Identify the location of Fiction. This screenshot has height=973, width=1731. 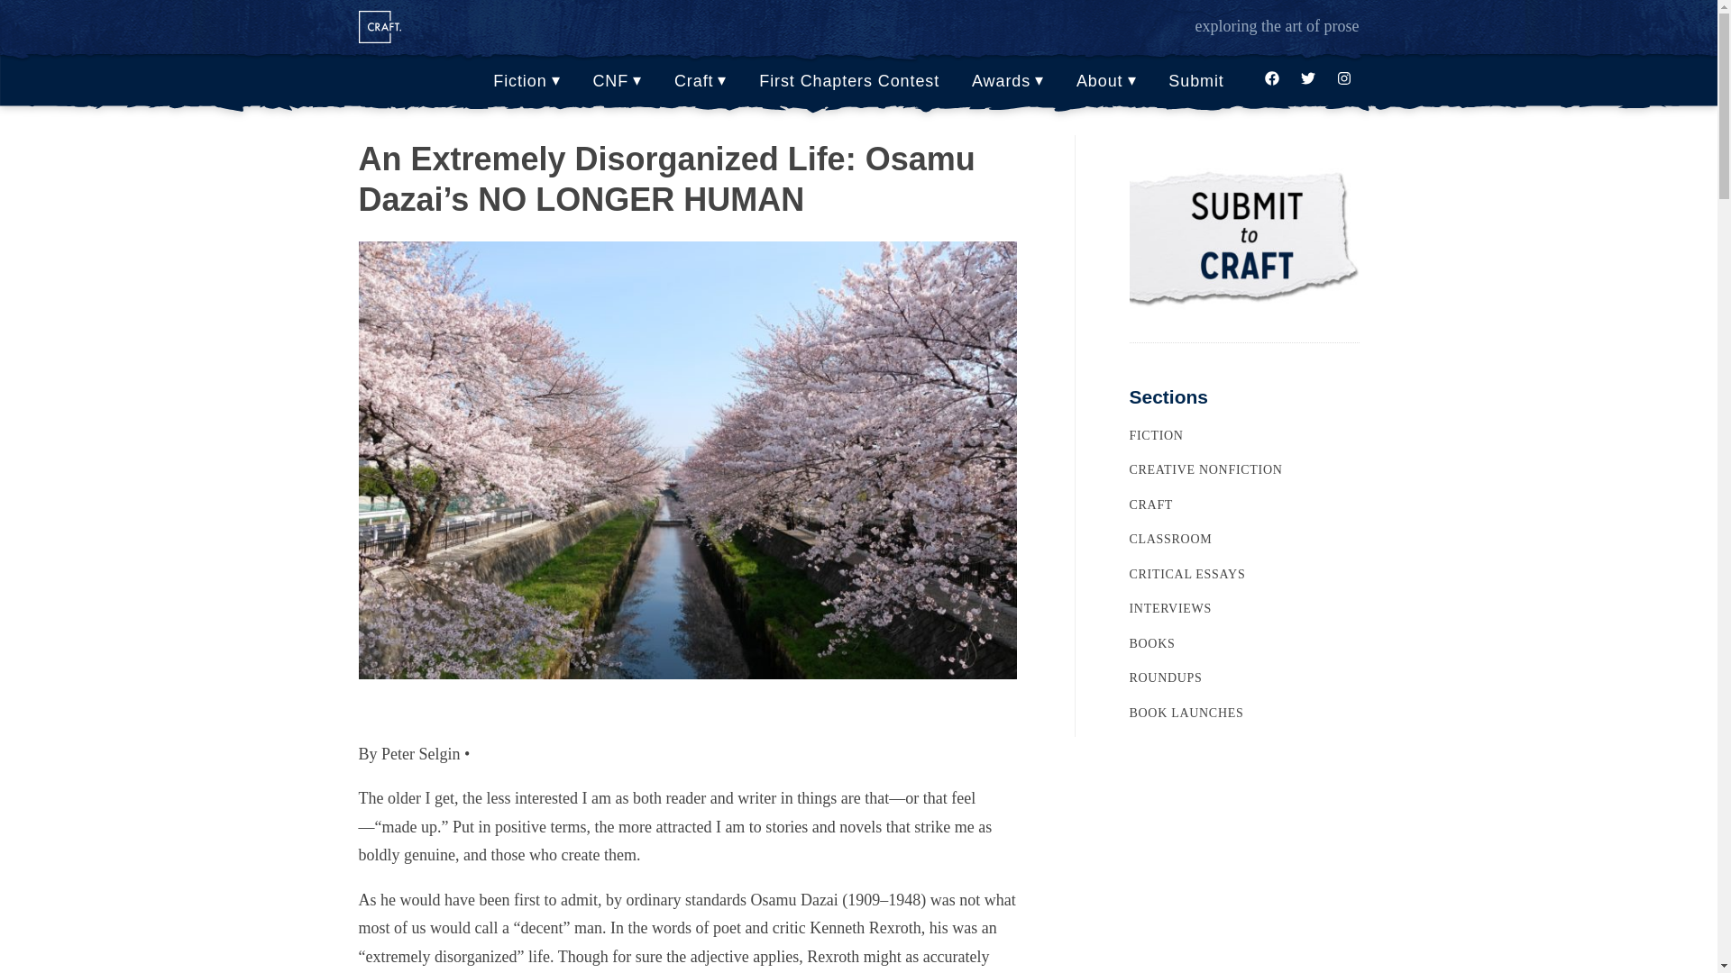
(526, 82).